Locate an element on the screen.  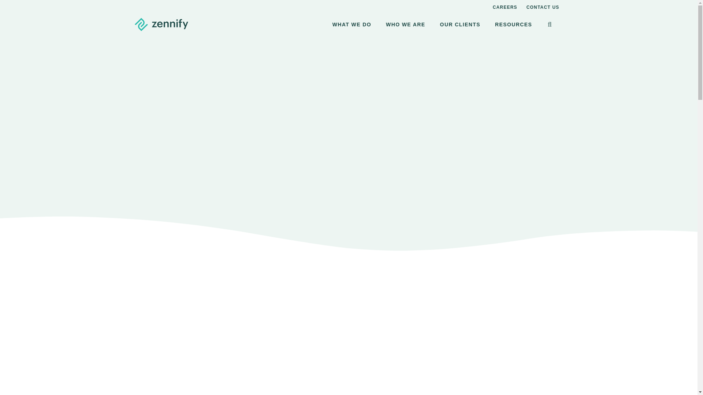
WHAT WE DO is located at coordinates (351, 24).